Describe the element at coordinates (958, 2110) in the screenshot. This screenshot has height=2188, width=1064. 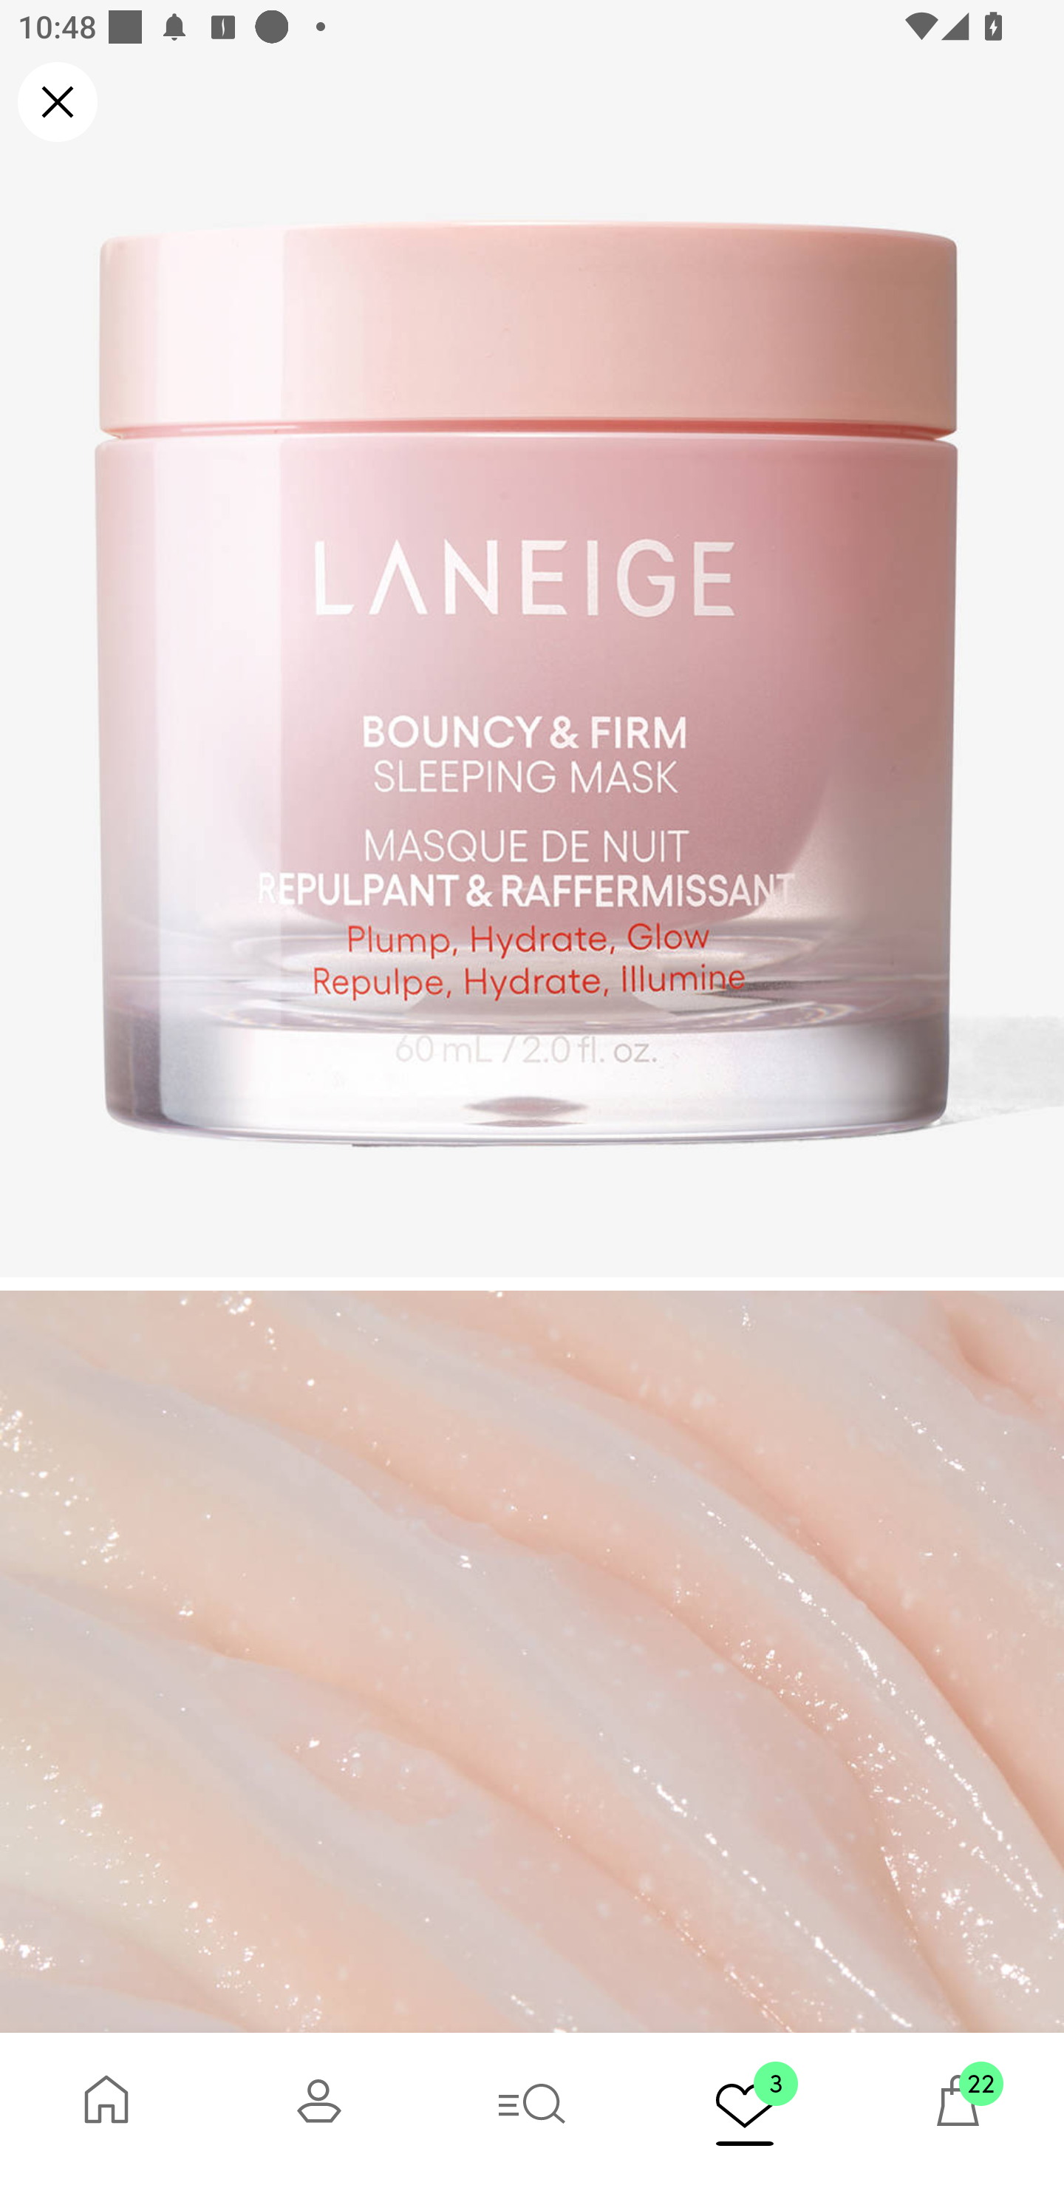
I see `22` at that location.